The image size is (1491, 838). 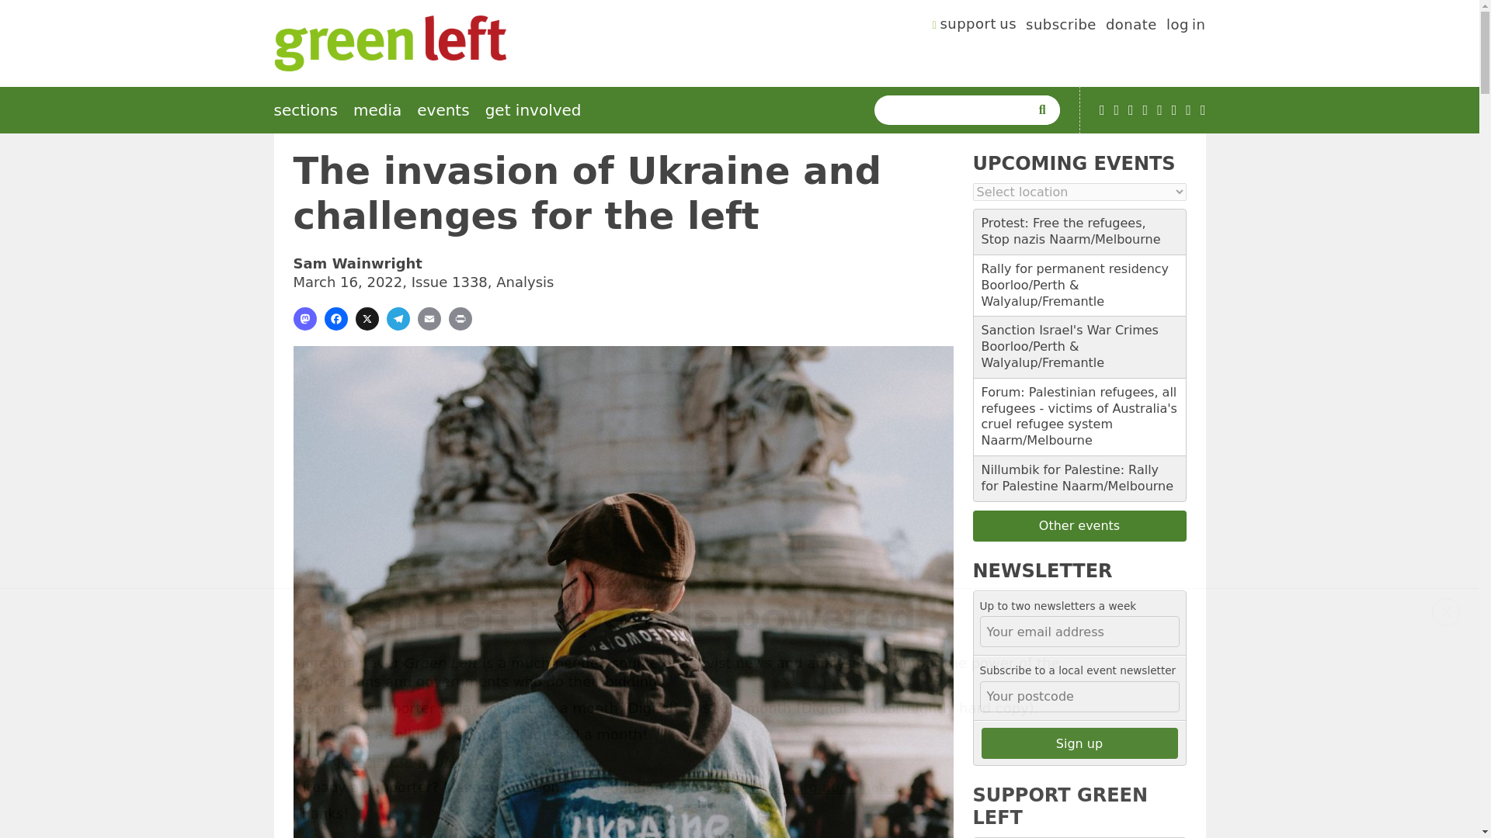 What do you see at coordinates (1061, 26) in the screenshot?
I see `subscribe` at bounding box center [1061, 26].